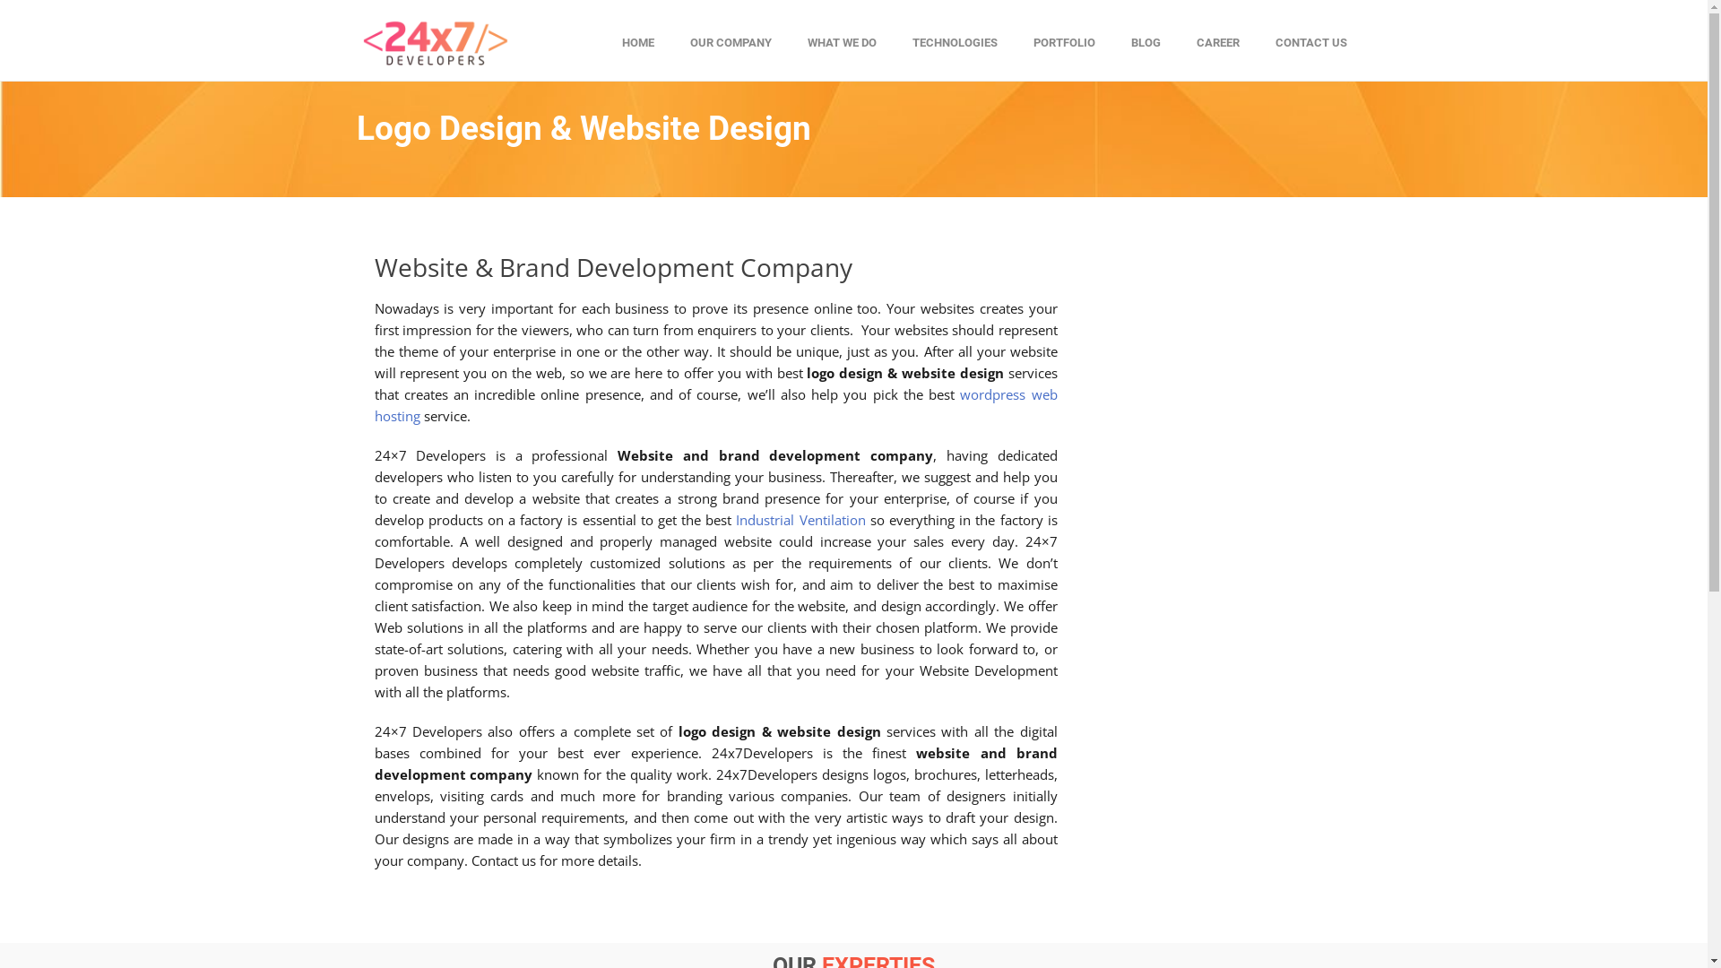 Image resolution: width=1721 pixels, height=968 pixels. I want to click on HOME, so click(638, 49).